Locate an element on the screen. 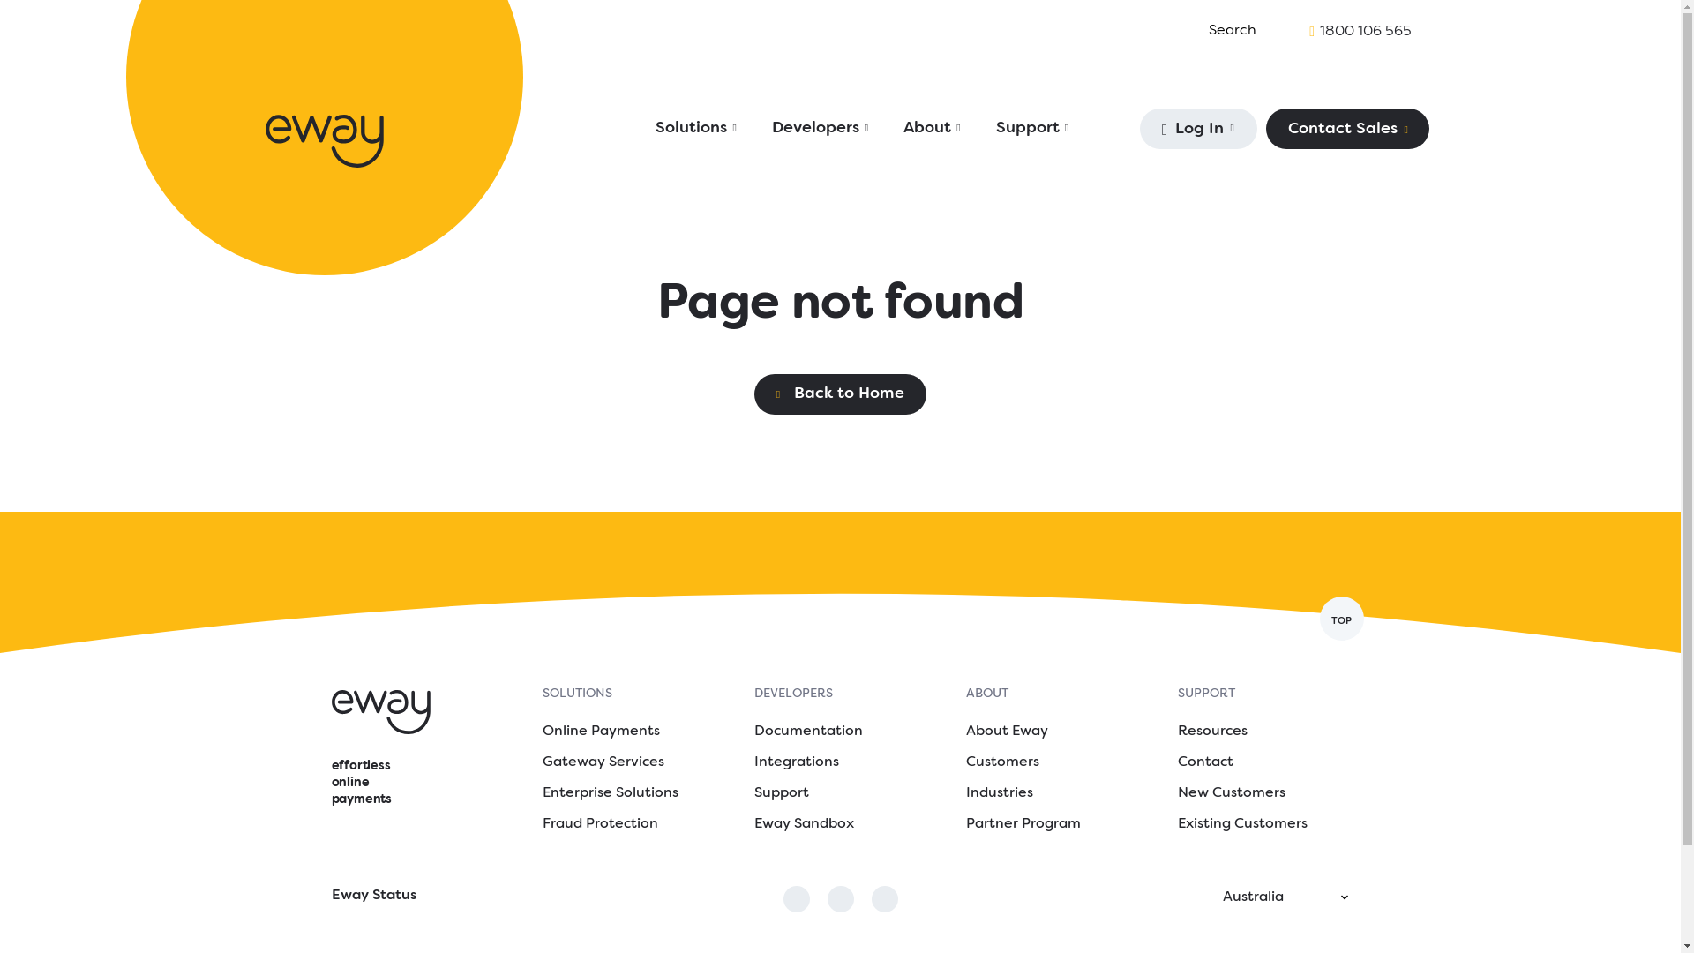 This screenshot has height=953, width=1694. Back to Home is located at coordinates (841, 394).